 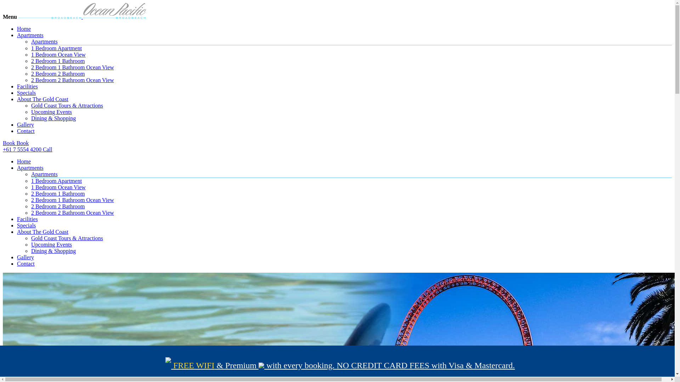 What do you see at coordinates (30, 168) in the screenshot?
I see `Apartments` at bounding box center [30, 168].